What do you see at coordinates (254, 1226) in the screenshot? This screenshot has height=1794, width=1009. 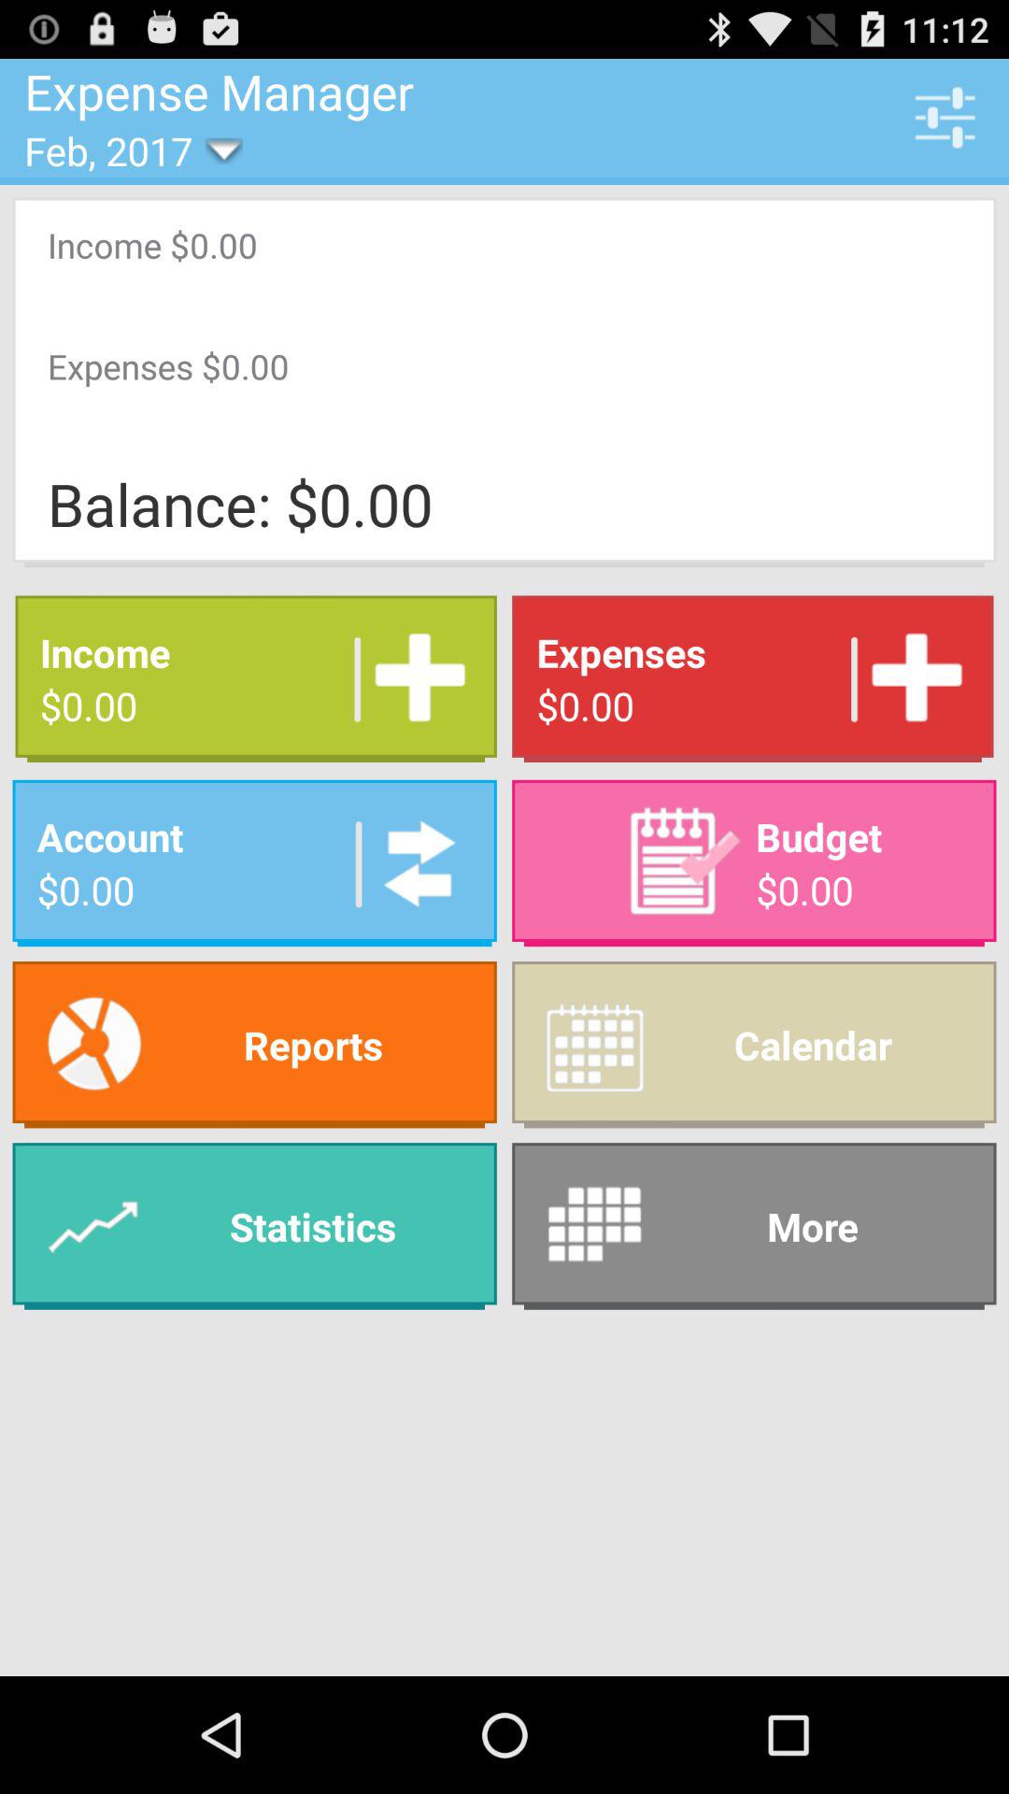 I see `click icon at the bottom left corner` at bounding box center [254, 1226].